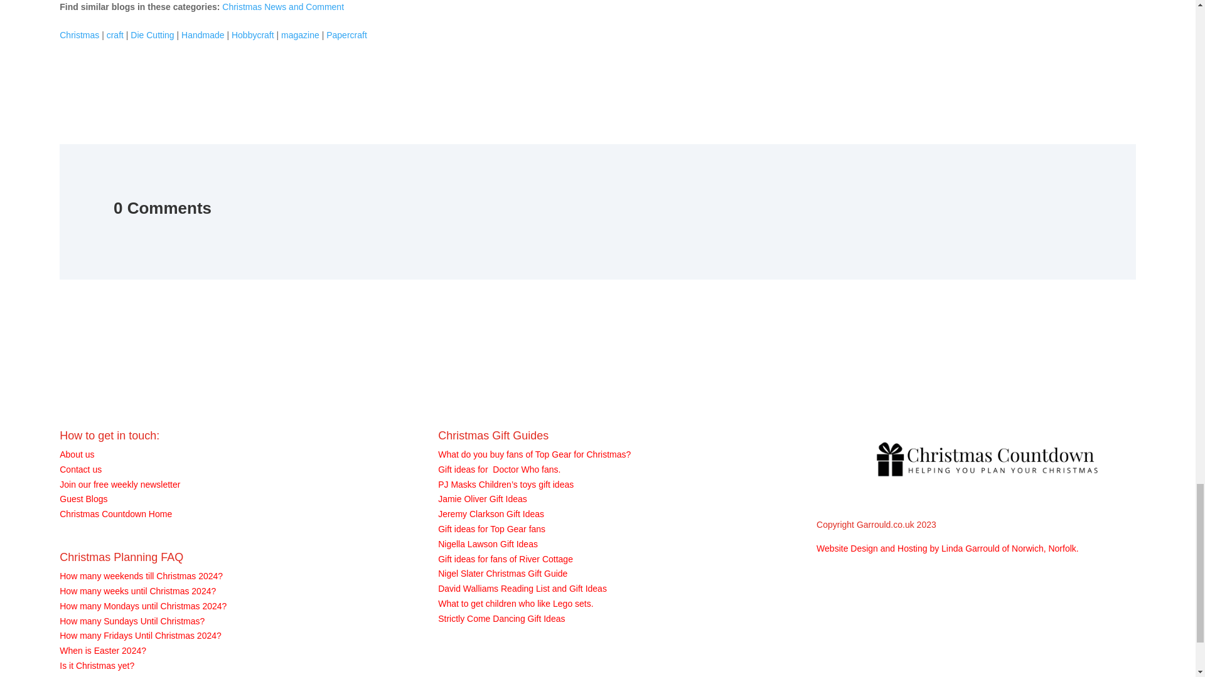  I want to click on Christmas Countdown Home, so click(115, 514).